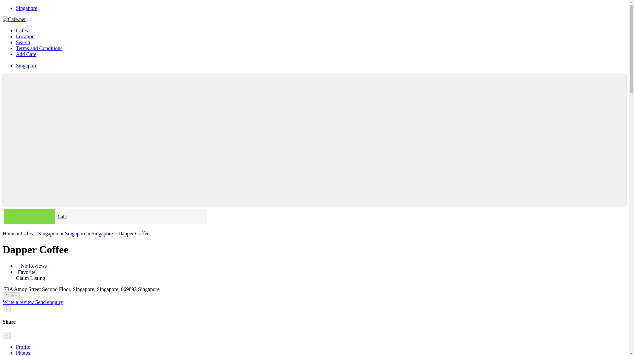 The width and height of the screenshot is (634, 356). I want to click on Search, so click(23, 42).